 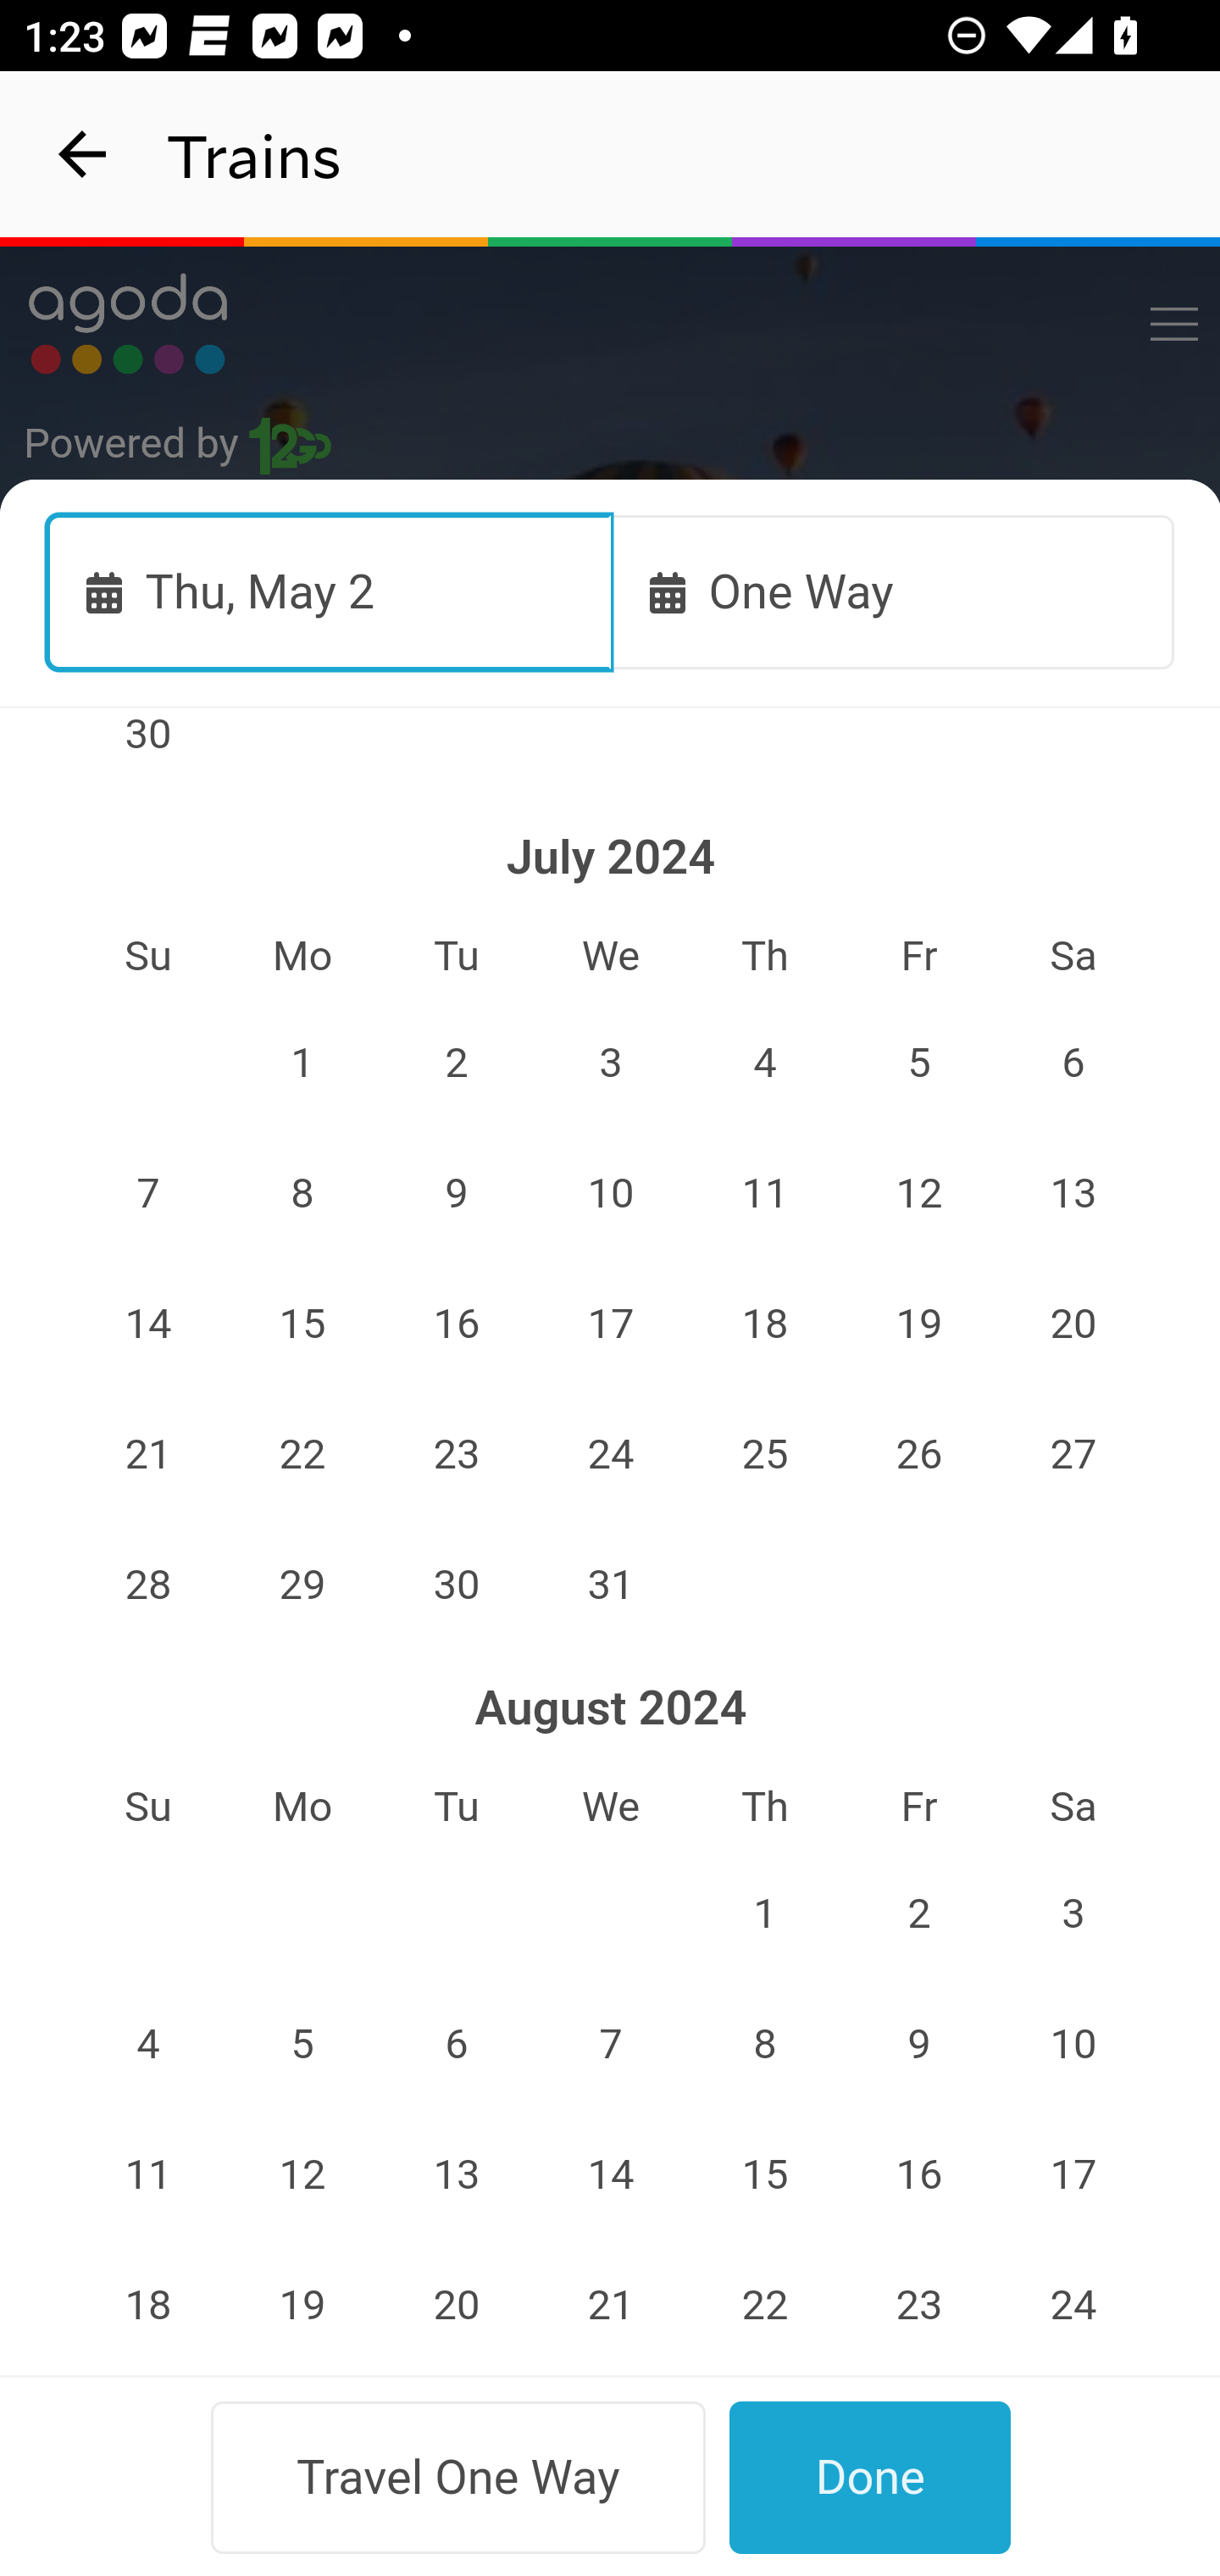 I want to click on 26, so click(x=918, y=1455).